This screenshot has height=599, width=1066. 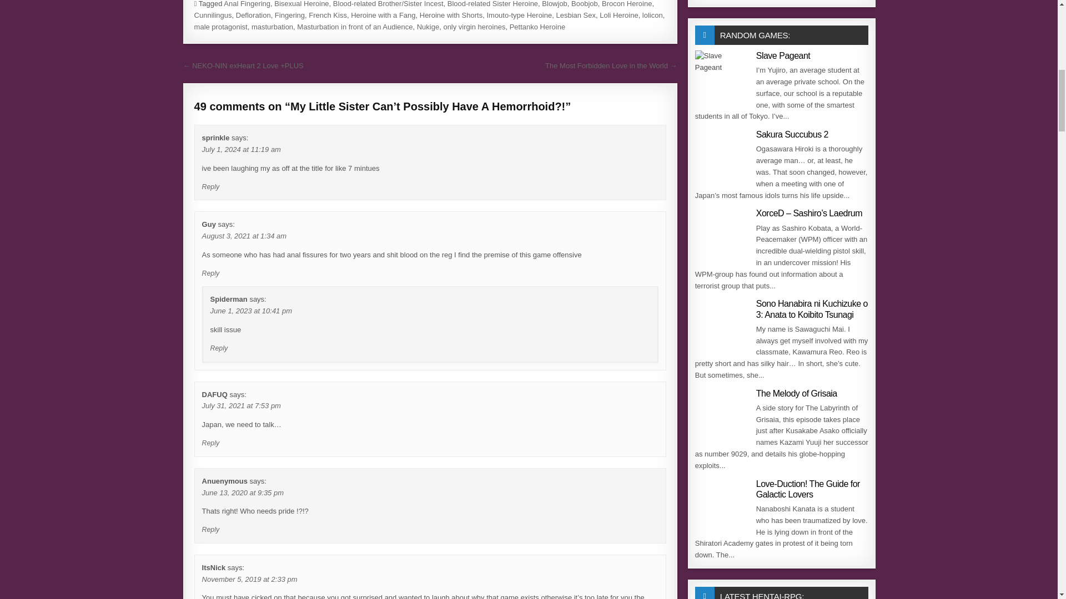 What do you see at coordinates (328, 15) in the screenshot?
I see `French Kiss` at bounding box center [328, 15].